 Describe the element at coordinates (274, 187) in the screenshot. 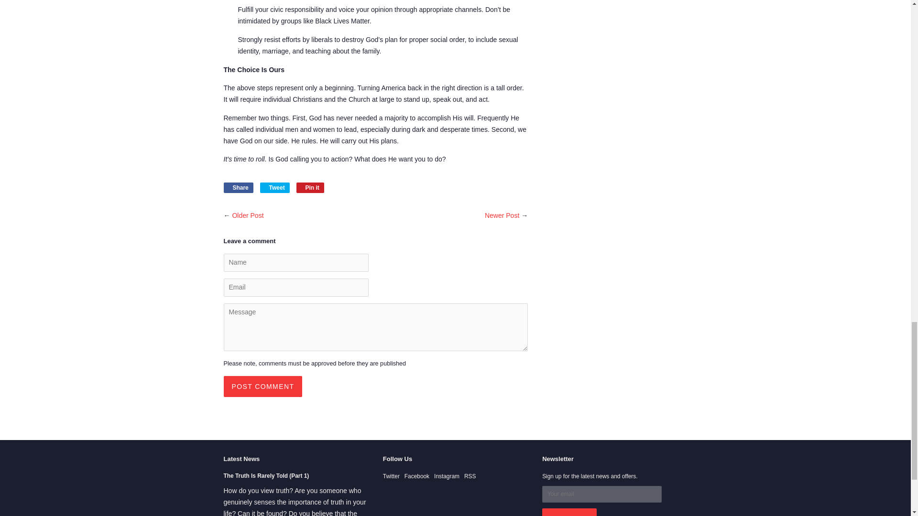

I see `Share on Facebook` at that location.